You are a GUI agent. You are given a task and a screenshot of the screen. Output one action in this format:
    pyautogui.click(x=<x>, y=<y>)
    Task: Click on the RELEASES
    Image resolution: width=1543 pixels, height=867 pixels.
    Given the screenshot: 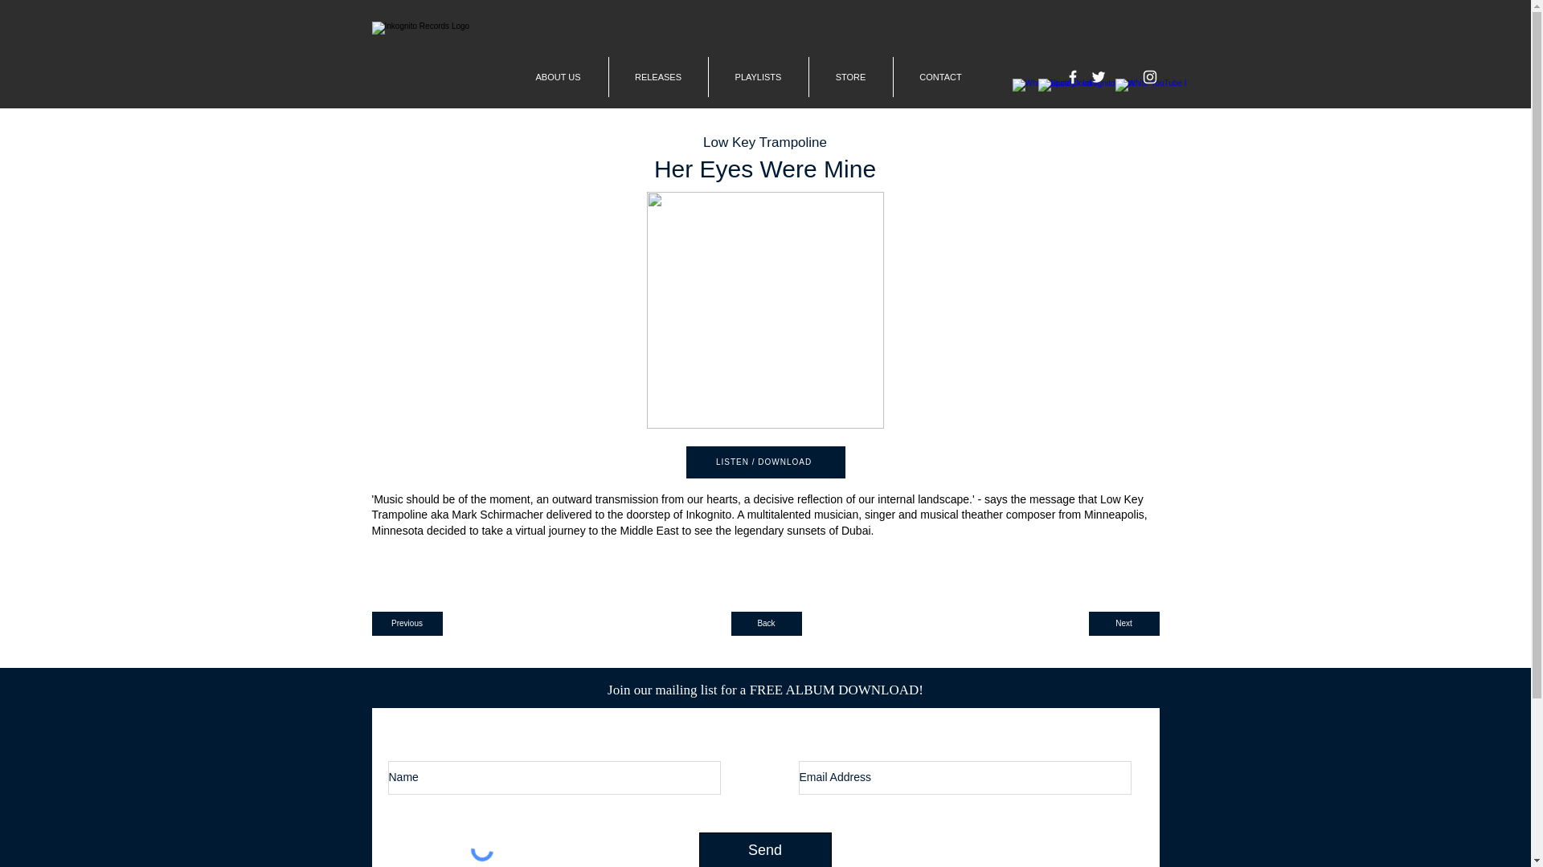 What is the action you would take?
    pyautogui.click(x=659, y=77)
    